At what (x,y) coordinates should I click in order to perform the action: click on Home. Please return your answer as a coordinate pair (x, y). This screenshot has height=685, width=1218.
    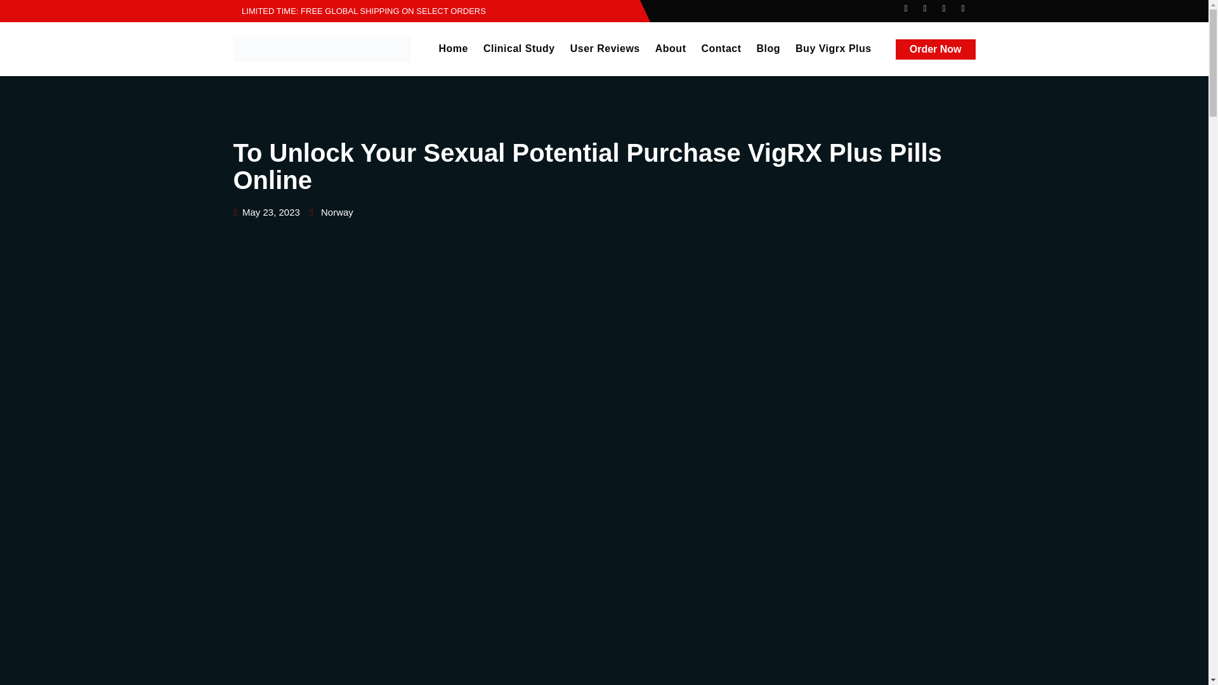
    Looking at the image, I should click on (453, 48).